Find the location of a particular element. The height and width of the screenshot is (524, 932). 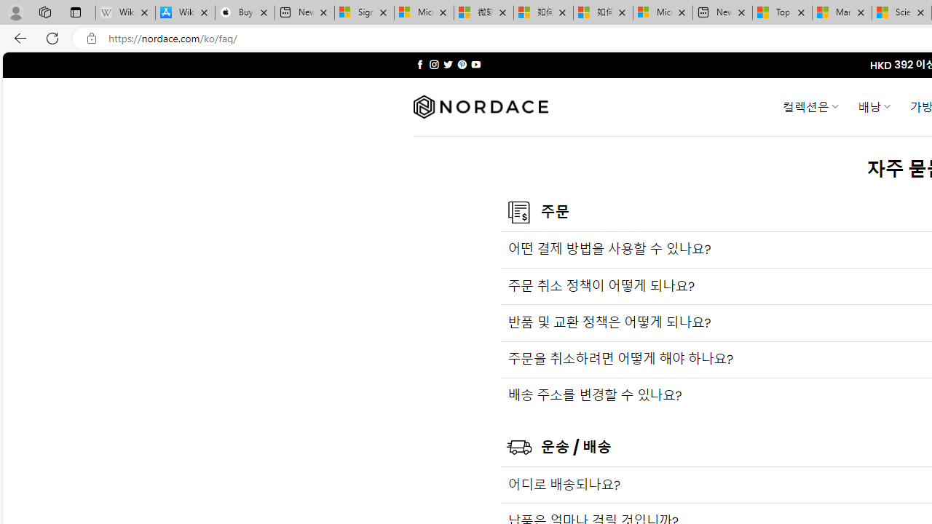

Follow on Facebook is located at coordinates (419, 64).